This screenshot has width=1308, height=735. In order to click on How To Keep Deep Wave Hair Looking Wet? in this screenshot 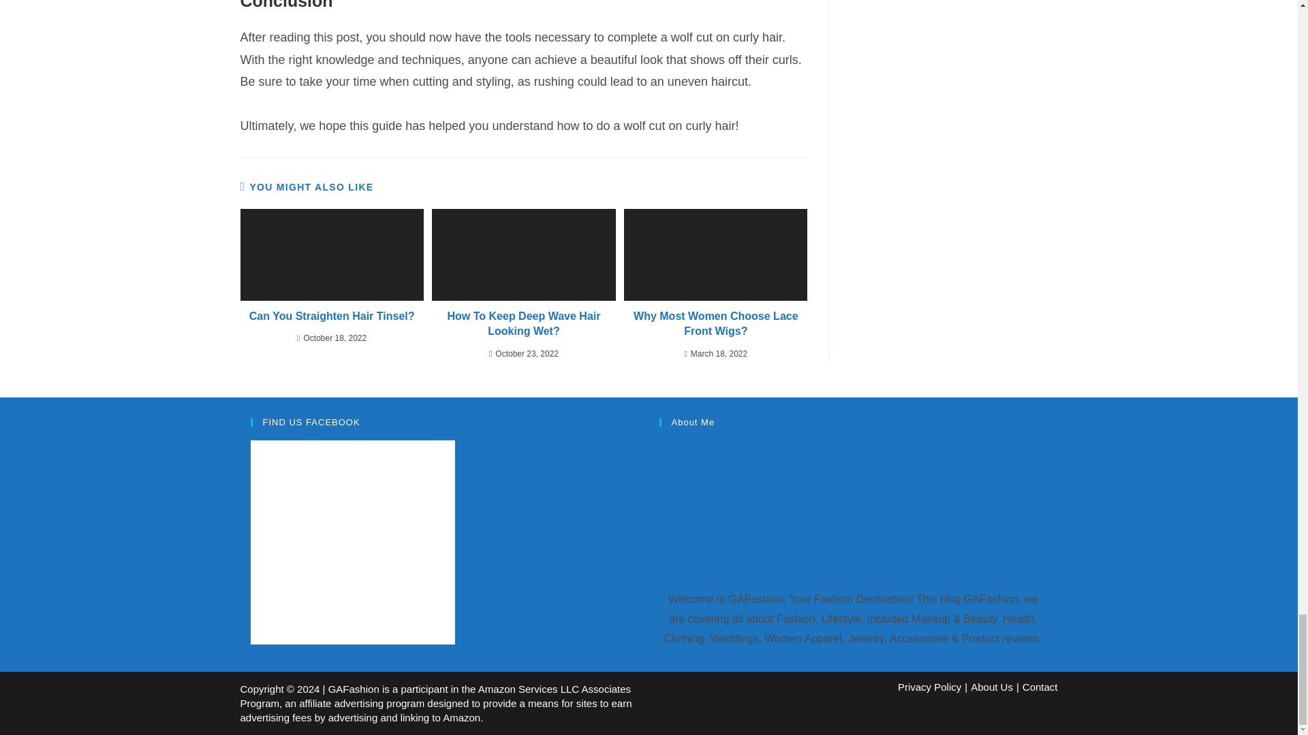, I will do `click(523, 324)`.